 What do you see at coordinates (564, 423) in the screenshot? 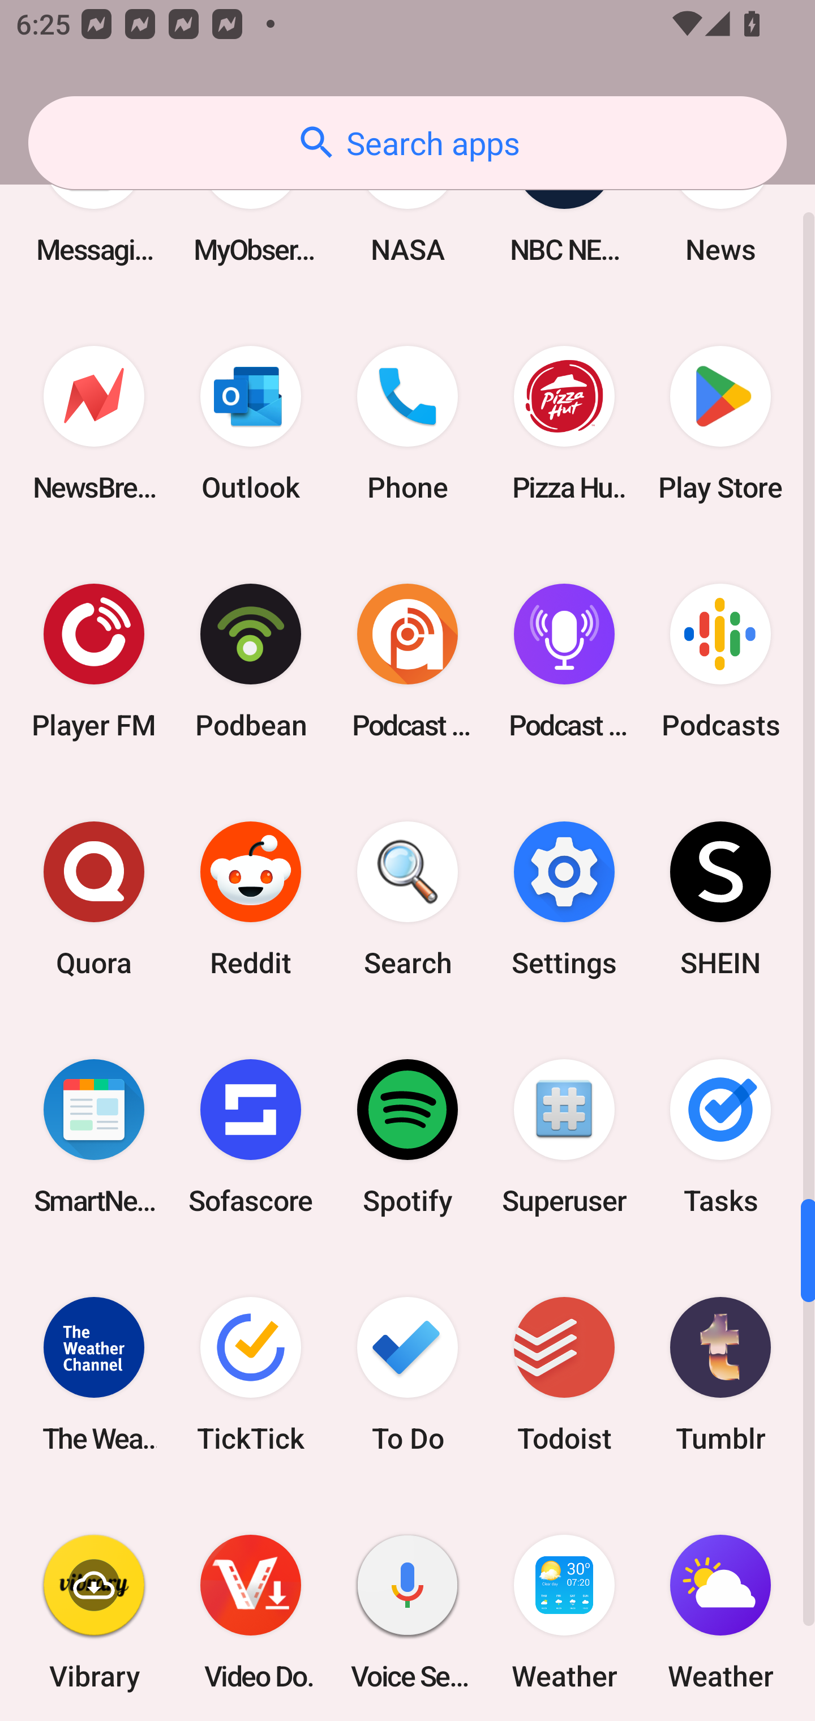
I see `Pizza Hut HK & Macau` at bounding box center [564, 423].